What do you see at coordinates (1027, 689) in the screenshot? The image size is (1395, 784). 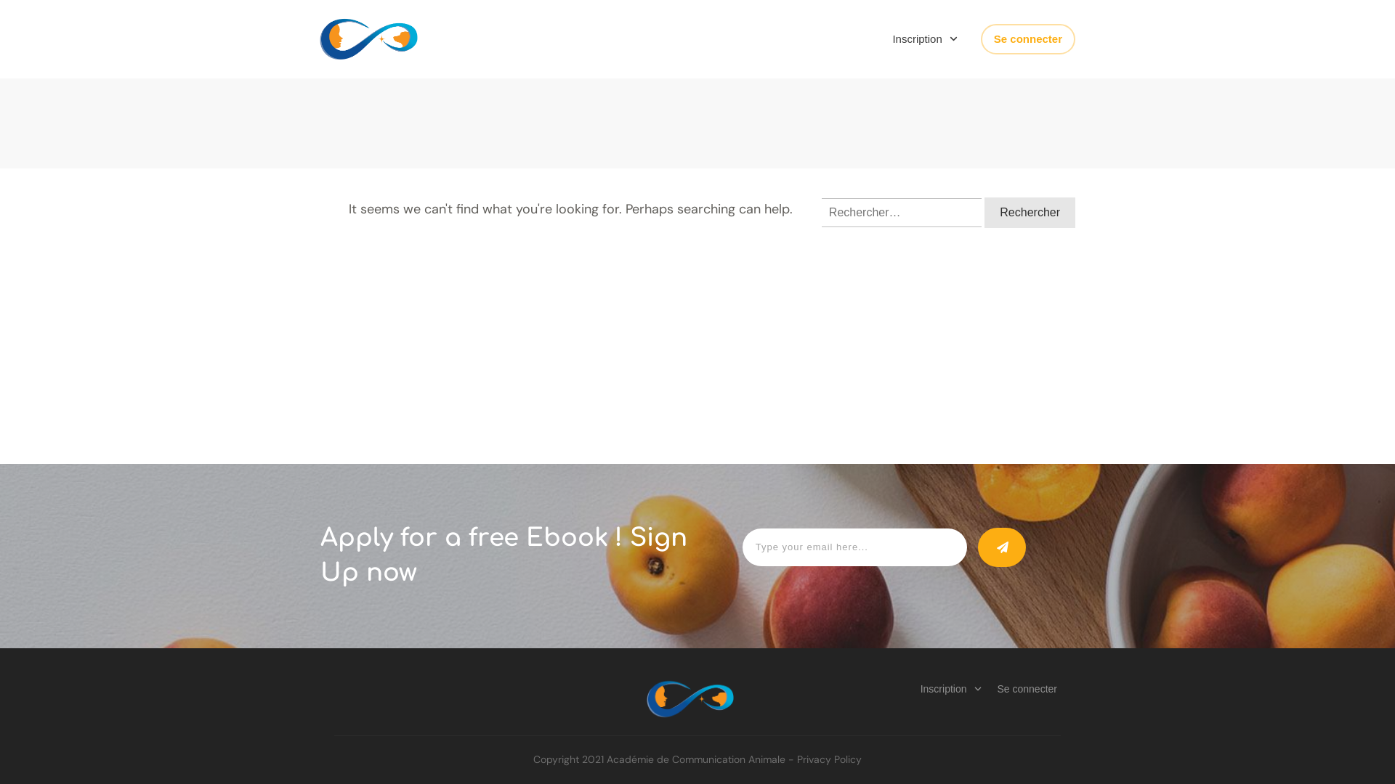 I see `Se connecter` at bounding box center [1027, 689].